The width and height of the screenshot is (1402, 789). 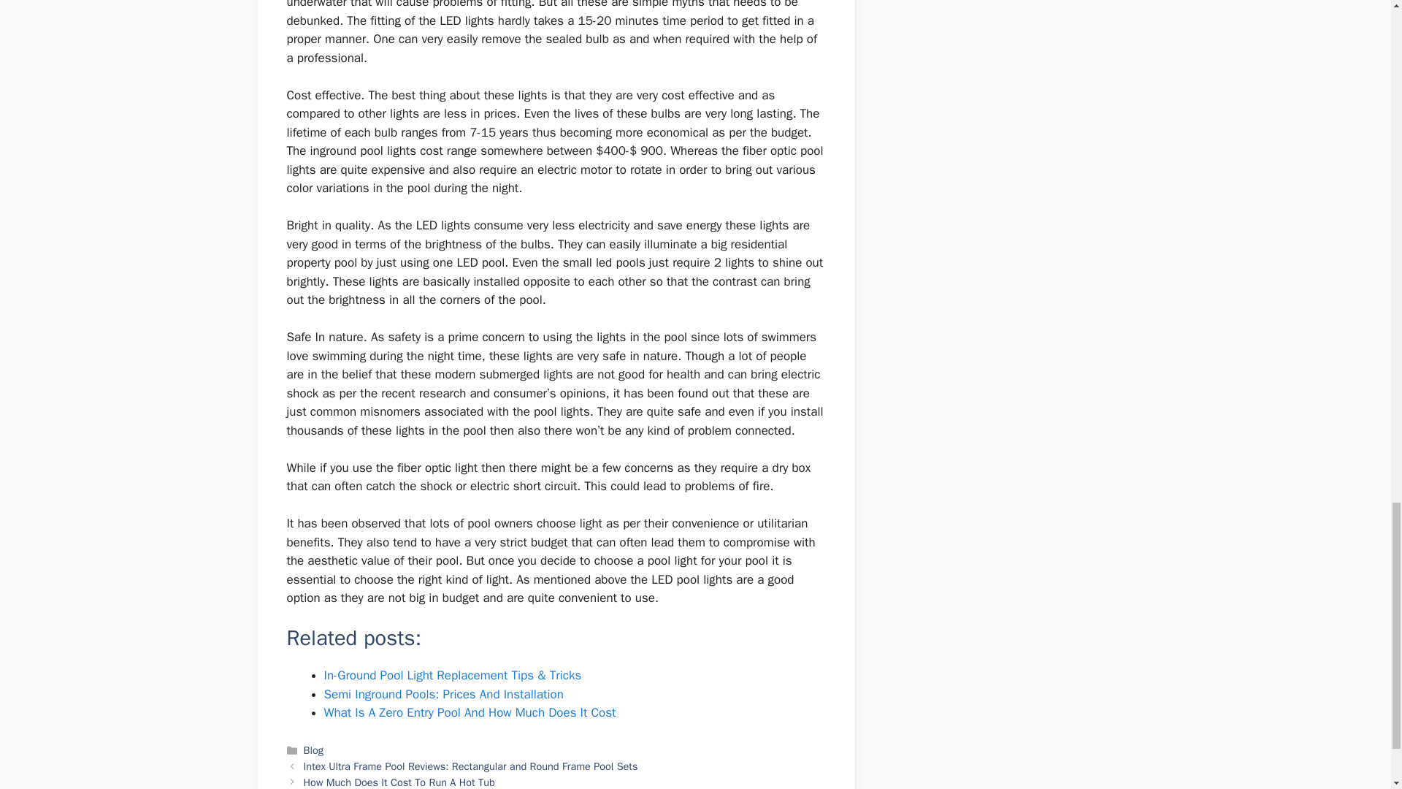 What do you see at coordinates (314, 750) in the screenshot?
I see `Blog` at bounding box center [314, 750].